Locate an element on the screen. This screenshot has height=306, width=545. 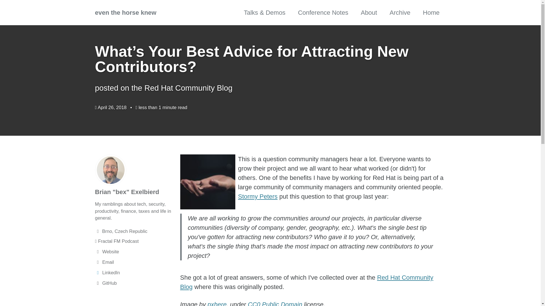
Archive is located at coordinates (400, 12).